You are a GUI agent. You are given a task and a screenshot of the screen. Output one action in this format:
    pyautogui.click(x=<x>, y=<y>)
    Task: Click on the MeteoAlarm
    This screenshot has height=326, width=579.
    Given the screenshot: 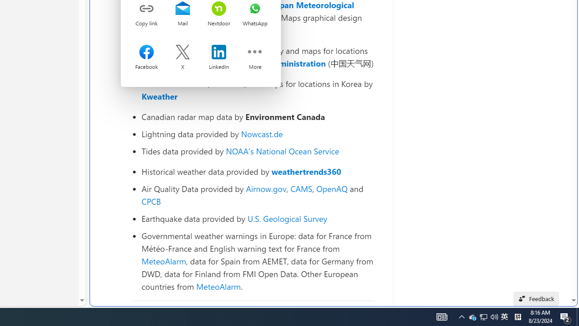 What is the action you would take?
    pyautogui.click(x=218, y=286)
    